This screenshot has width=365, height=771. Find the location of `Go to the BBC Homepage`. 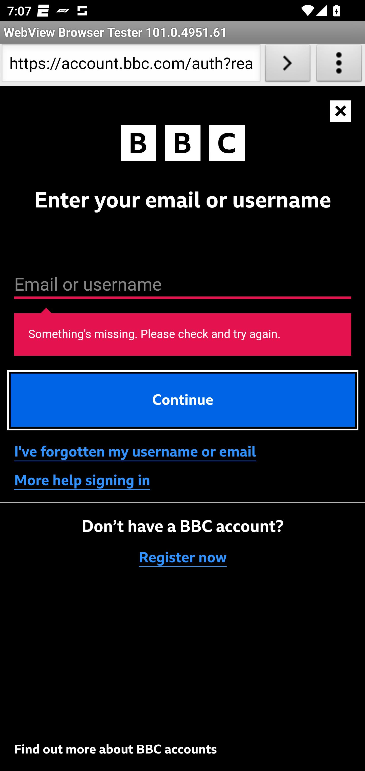

Go to the BBC Homepage is located at coordinates (183, 145).